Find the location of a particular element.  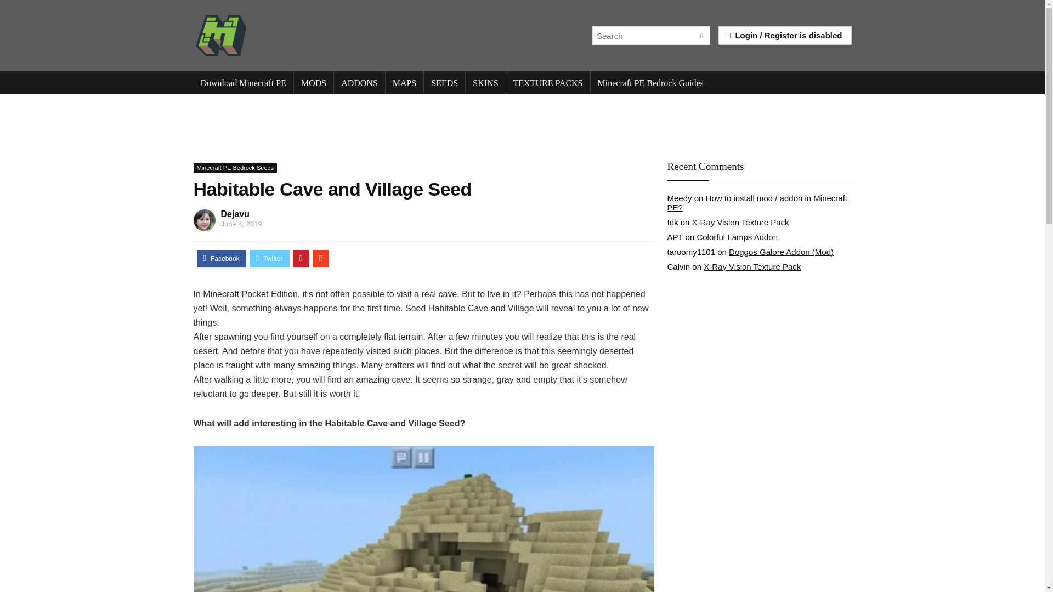

Download Minecraft PE is located at coordinates (242, 82).